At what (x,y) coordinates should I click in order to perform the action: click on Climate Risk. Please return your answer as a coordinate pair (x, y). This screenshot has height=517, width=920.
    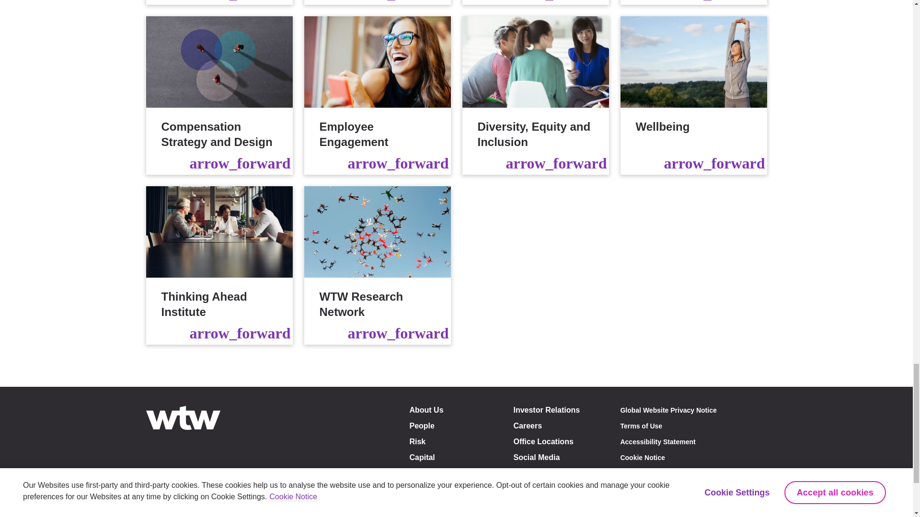
    Looking at the image, I should click on (377, 2).